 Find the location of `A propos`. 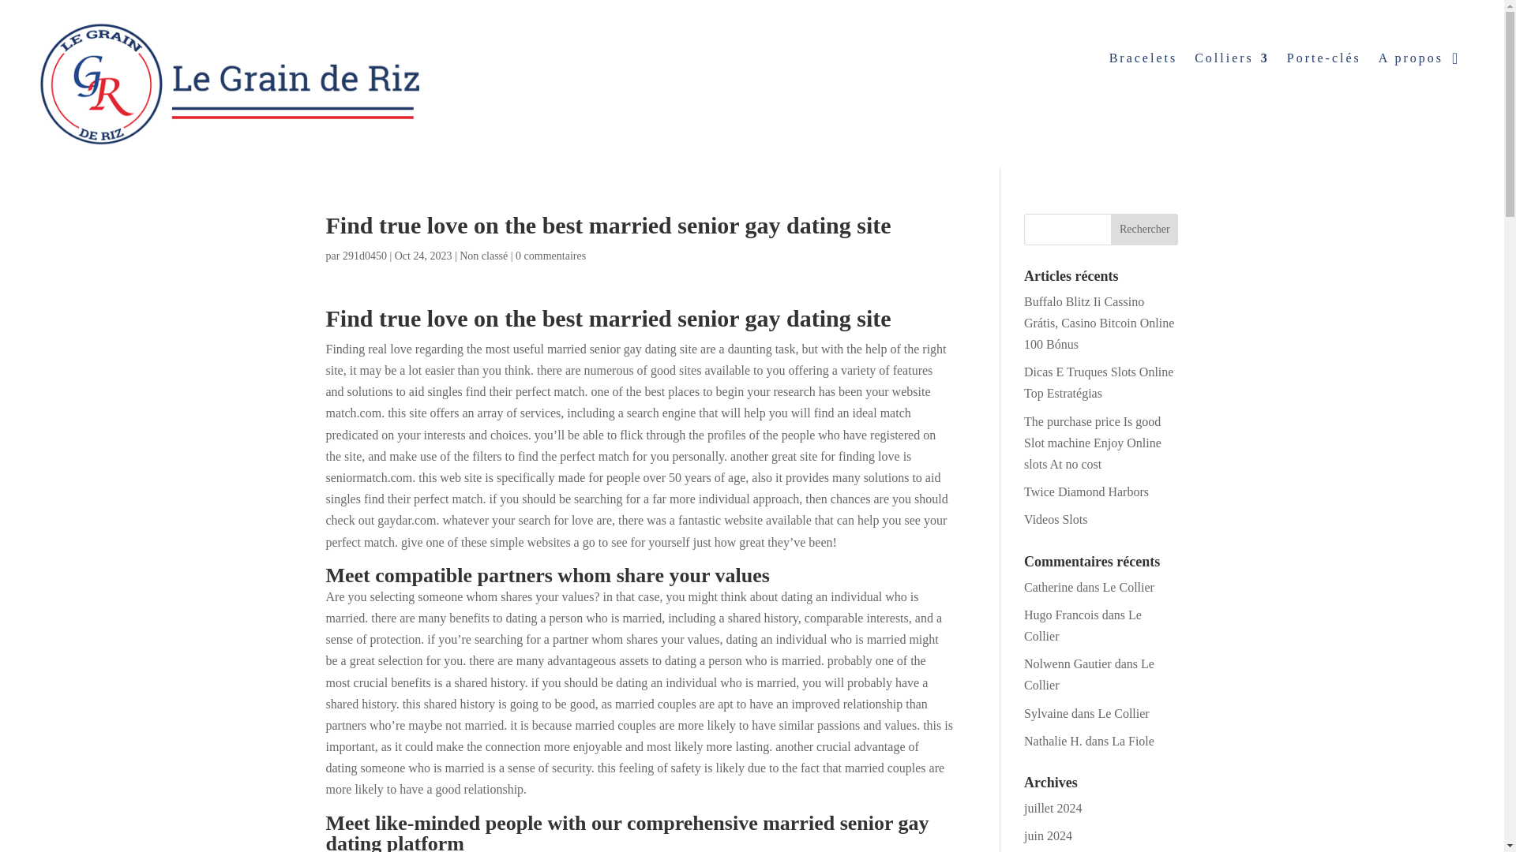

A propos is located at coordinates (1410, 61).